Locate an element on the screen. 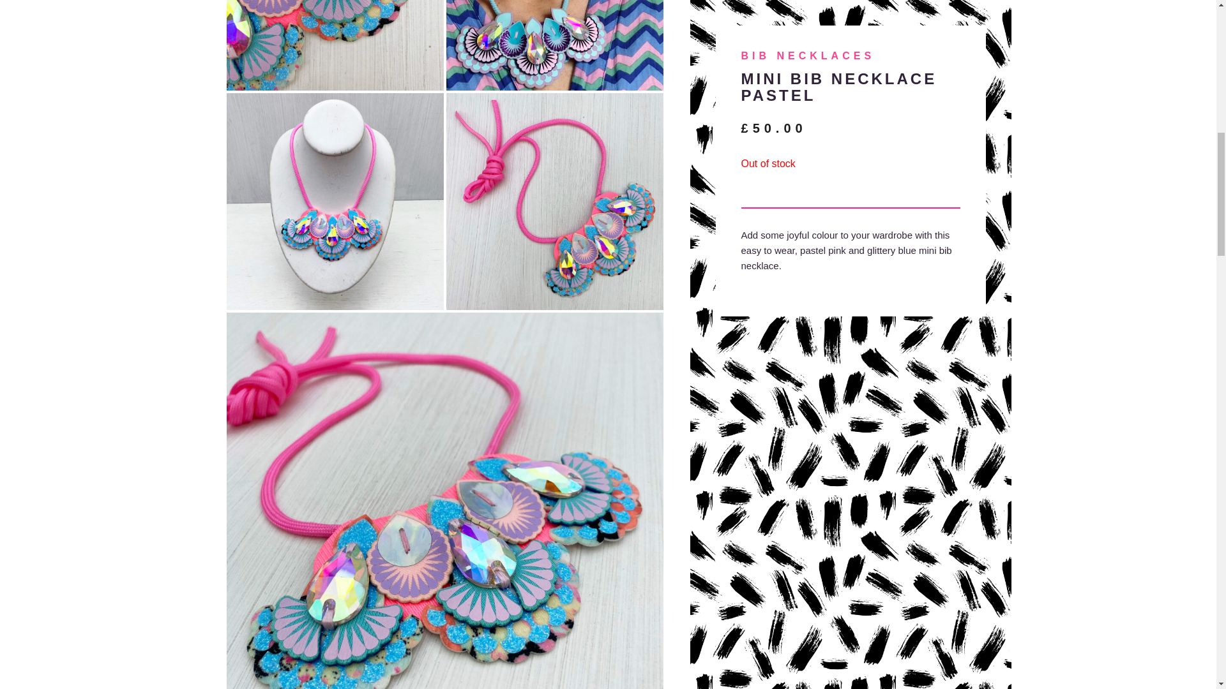 Image resolution: width=1226 pixels, height=689 pixels. dakota-rae-dust-mini-bib-necklace-blue-lilac-07 is located at coordinates (554, 45).